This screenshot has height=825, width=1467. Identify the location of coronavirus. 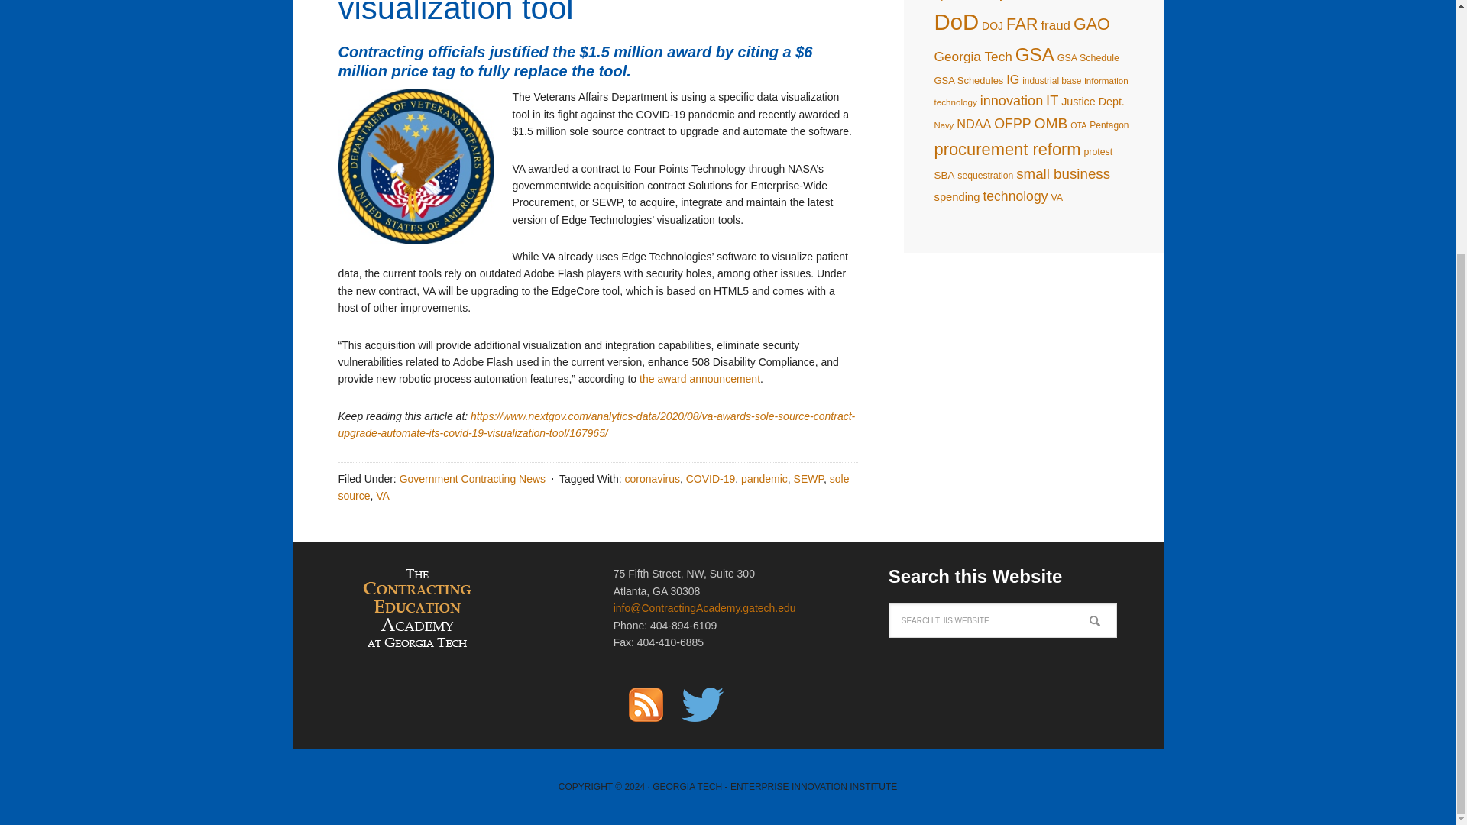
(653, 478).